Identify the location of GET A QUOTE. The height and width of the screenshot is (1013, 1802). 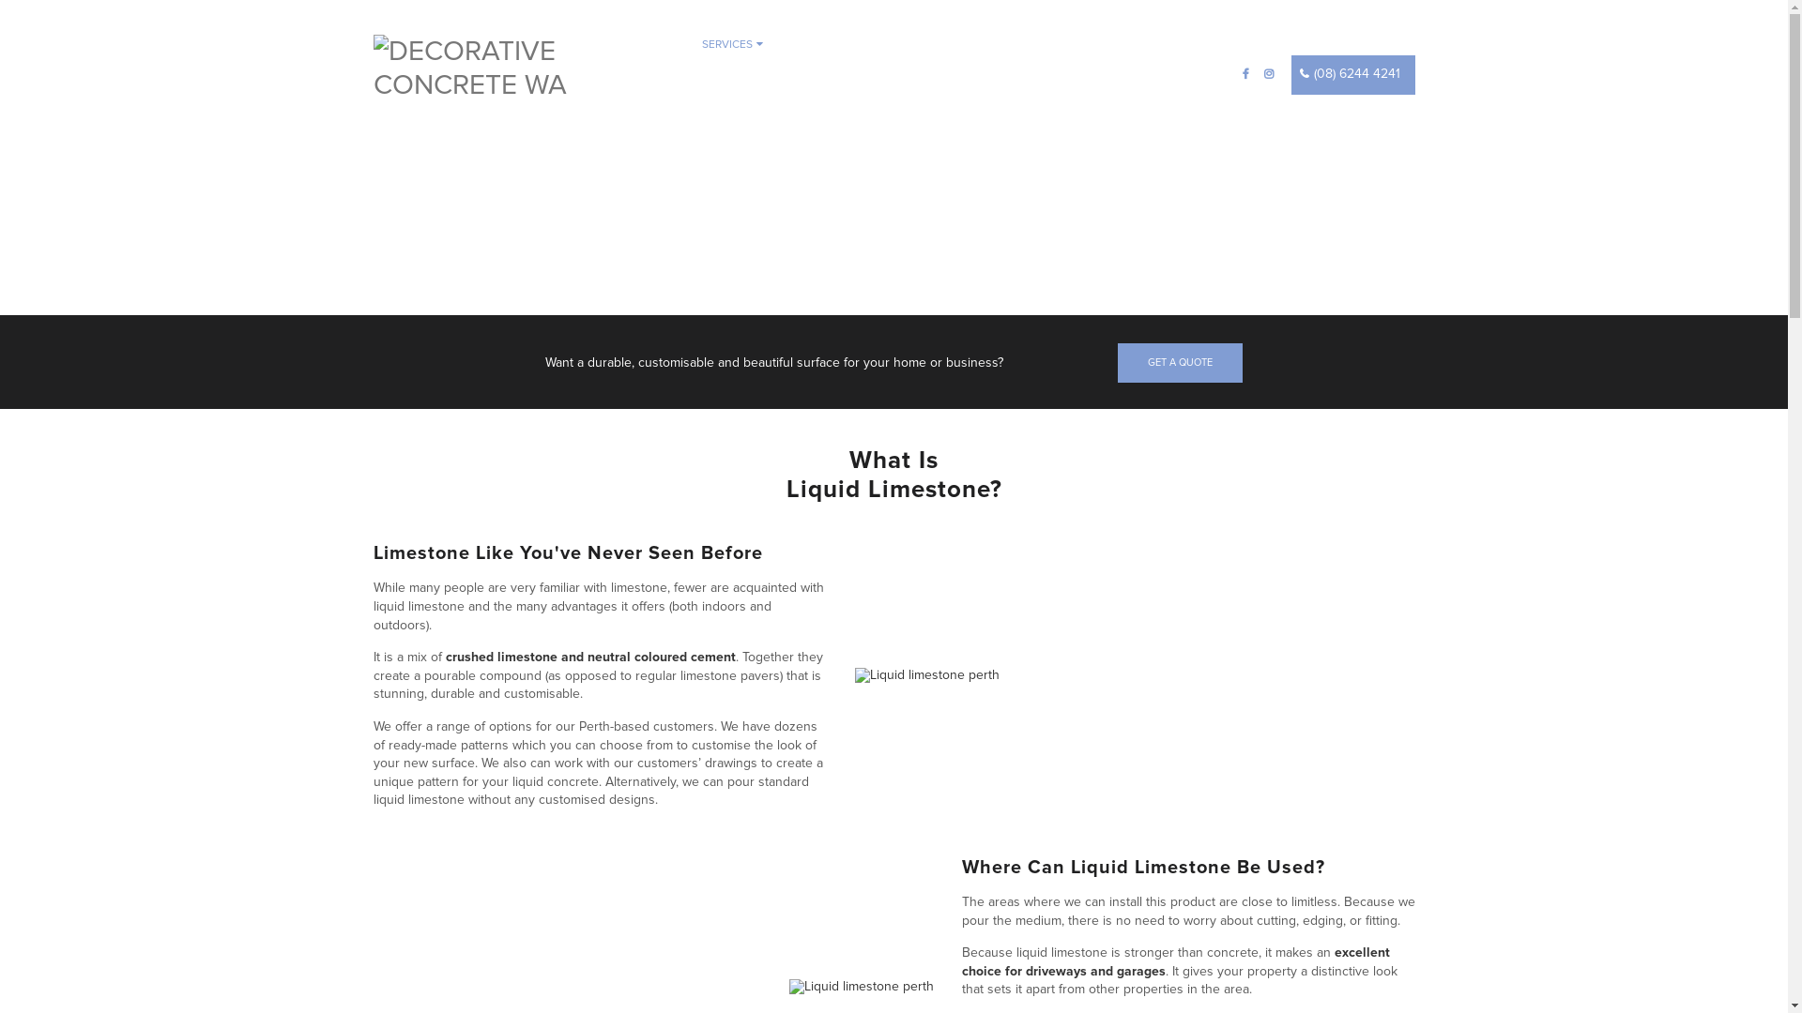
(1181, 363).